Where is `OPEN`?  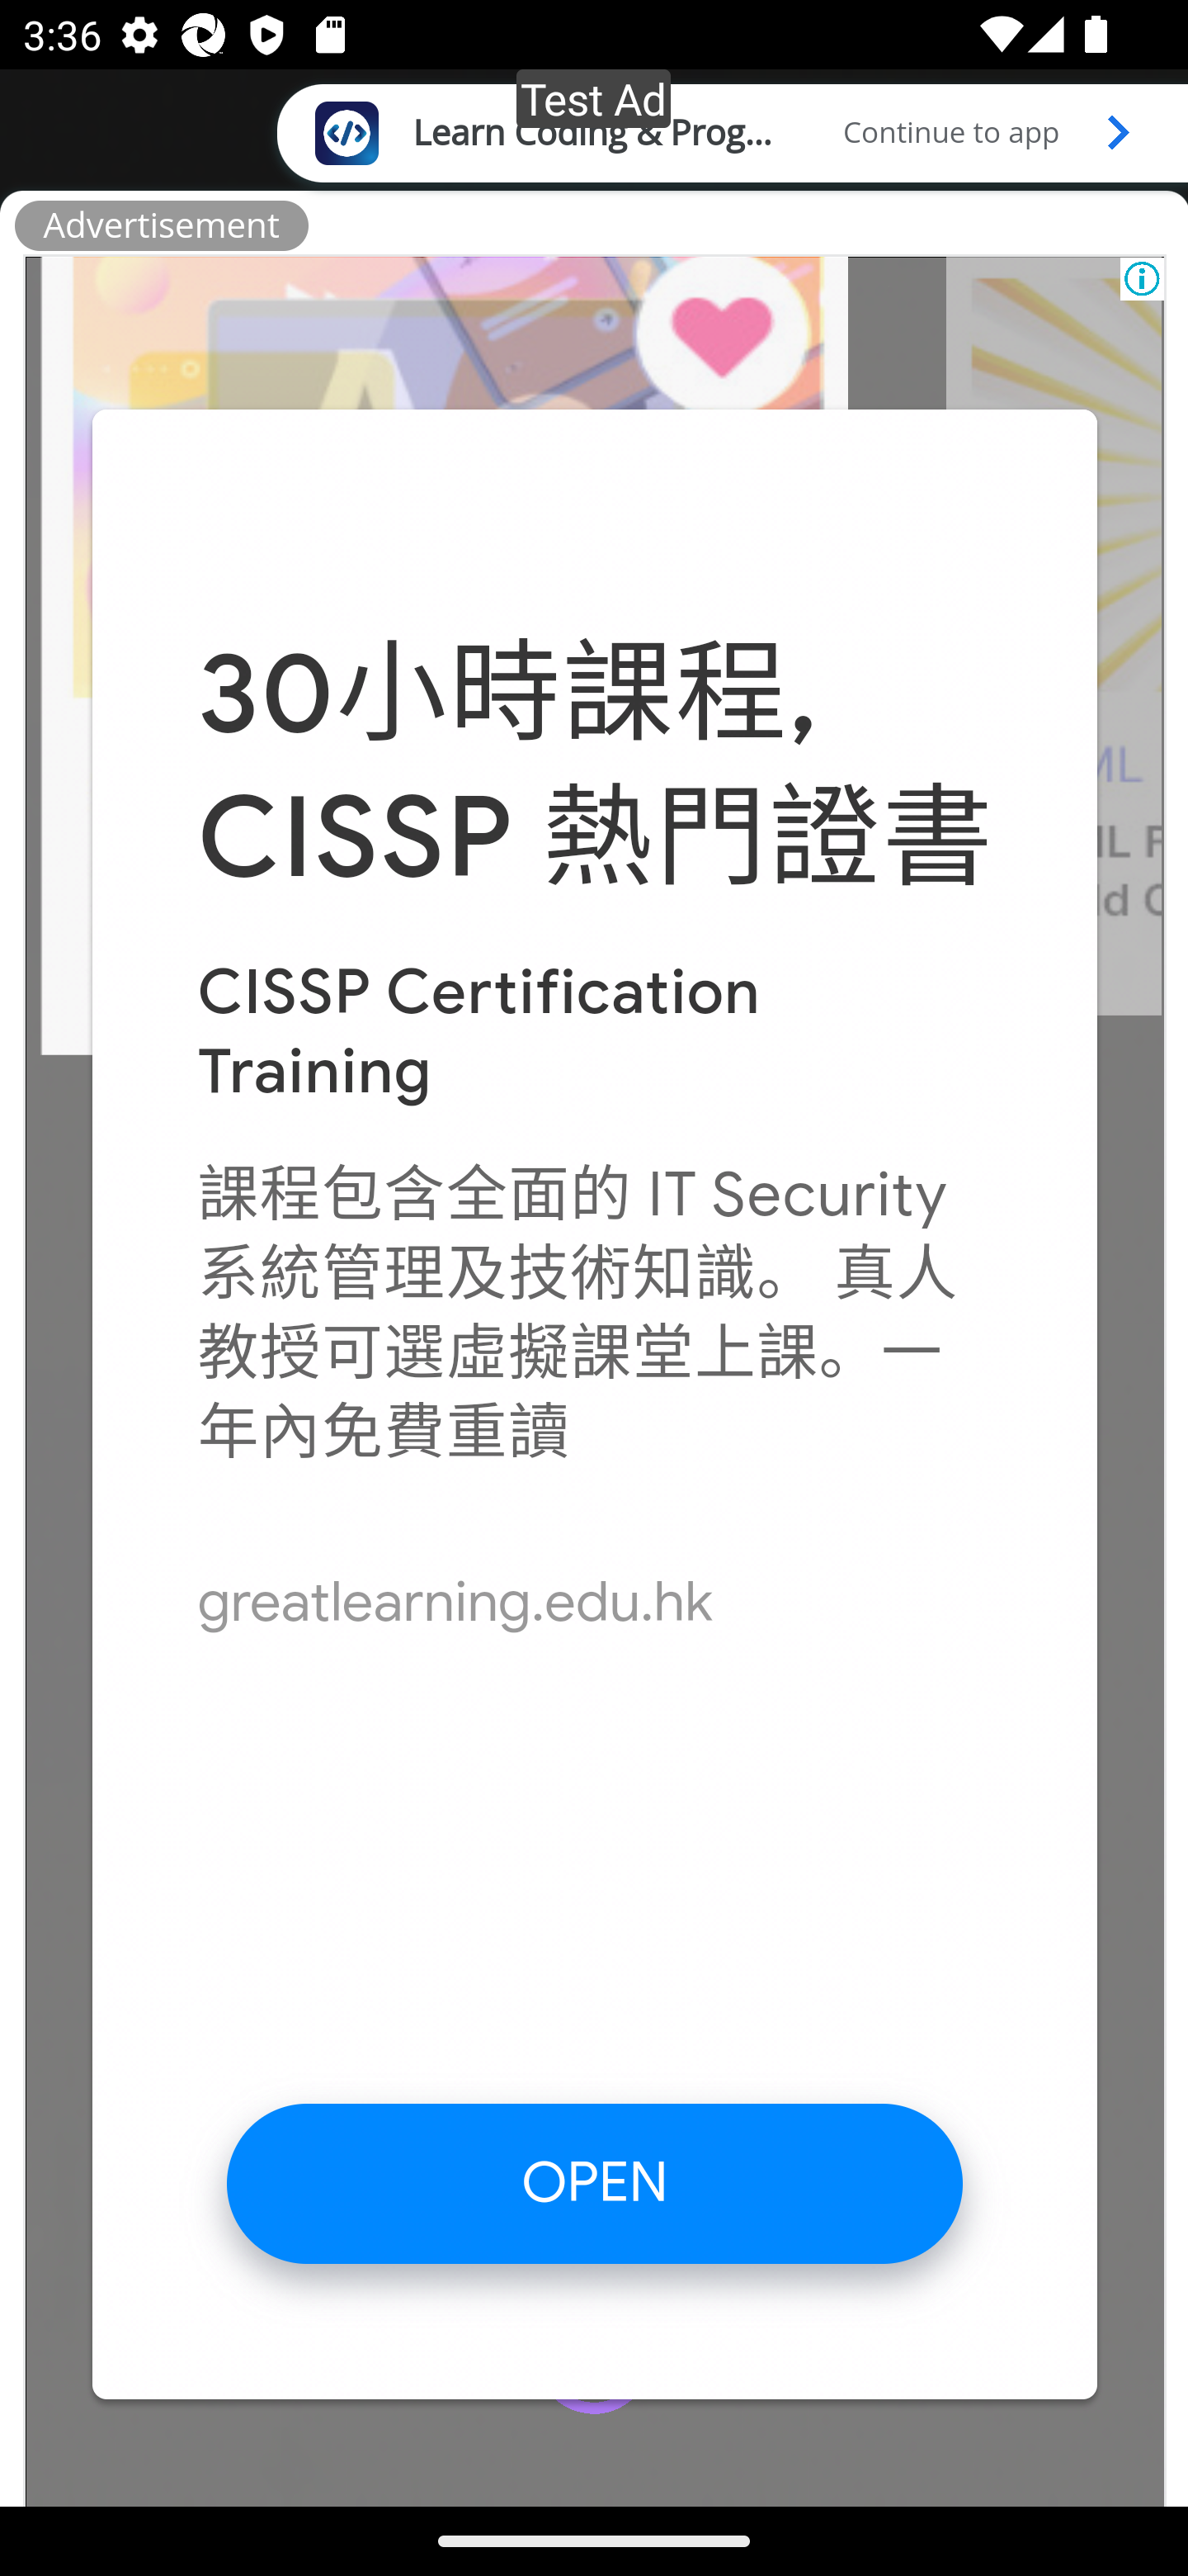
OPEN is located at coordinates (595, 2181).